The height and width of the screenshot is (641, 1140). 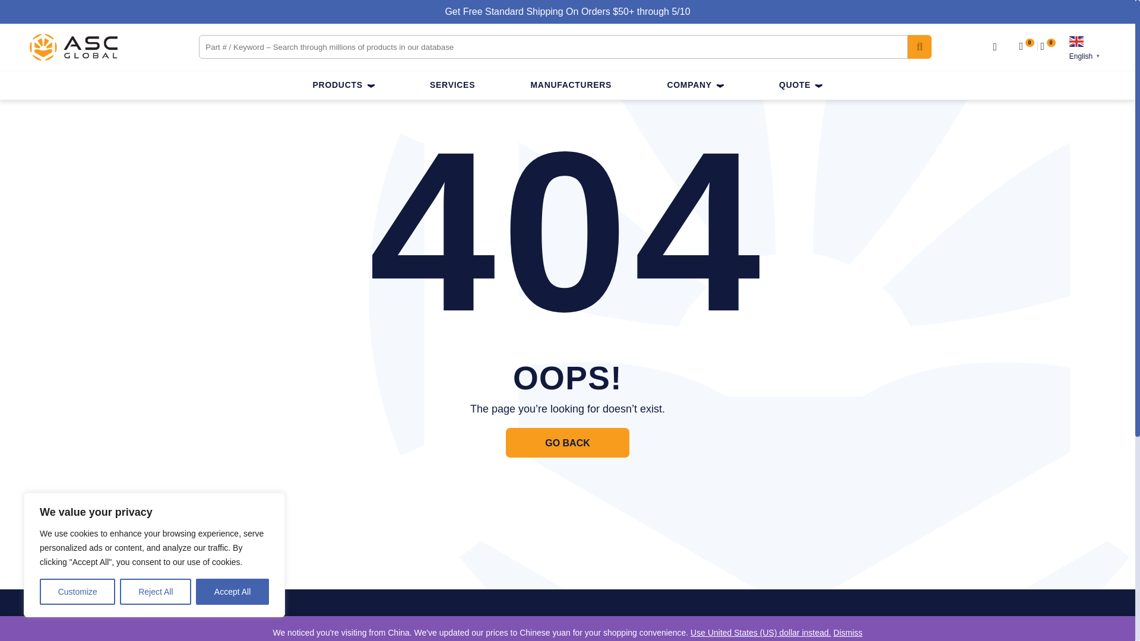 I want to click on 0, so click(x=1030, y=47).